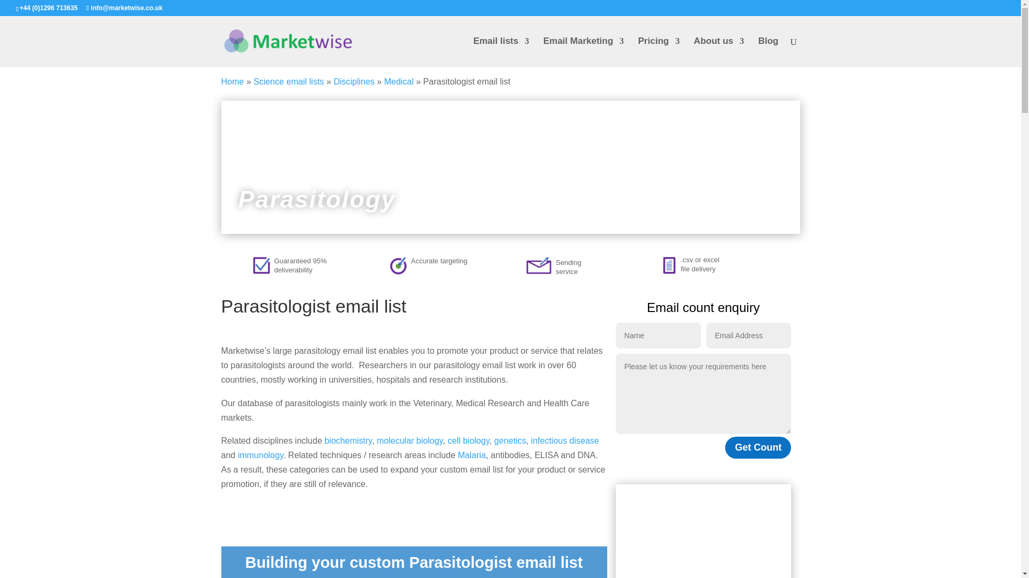 This screenshot has width=1029, height=578. Describe the element at coordinates (233, 81) in the screenshot. I see `Home` at that location.